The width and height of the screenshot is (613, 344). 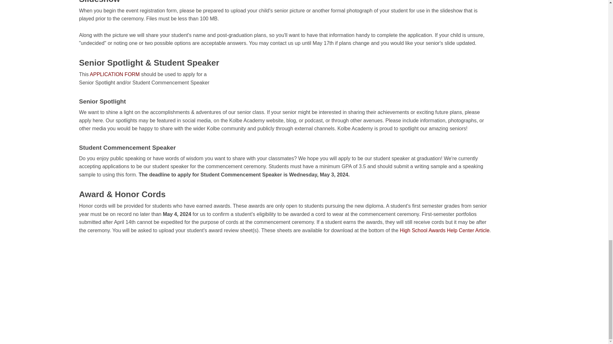 I want to click on APPLICATION FORM, so click(x=114, y=74).